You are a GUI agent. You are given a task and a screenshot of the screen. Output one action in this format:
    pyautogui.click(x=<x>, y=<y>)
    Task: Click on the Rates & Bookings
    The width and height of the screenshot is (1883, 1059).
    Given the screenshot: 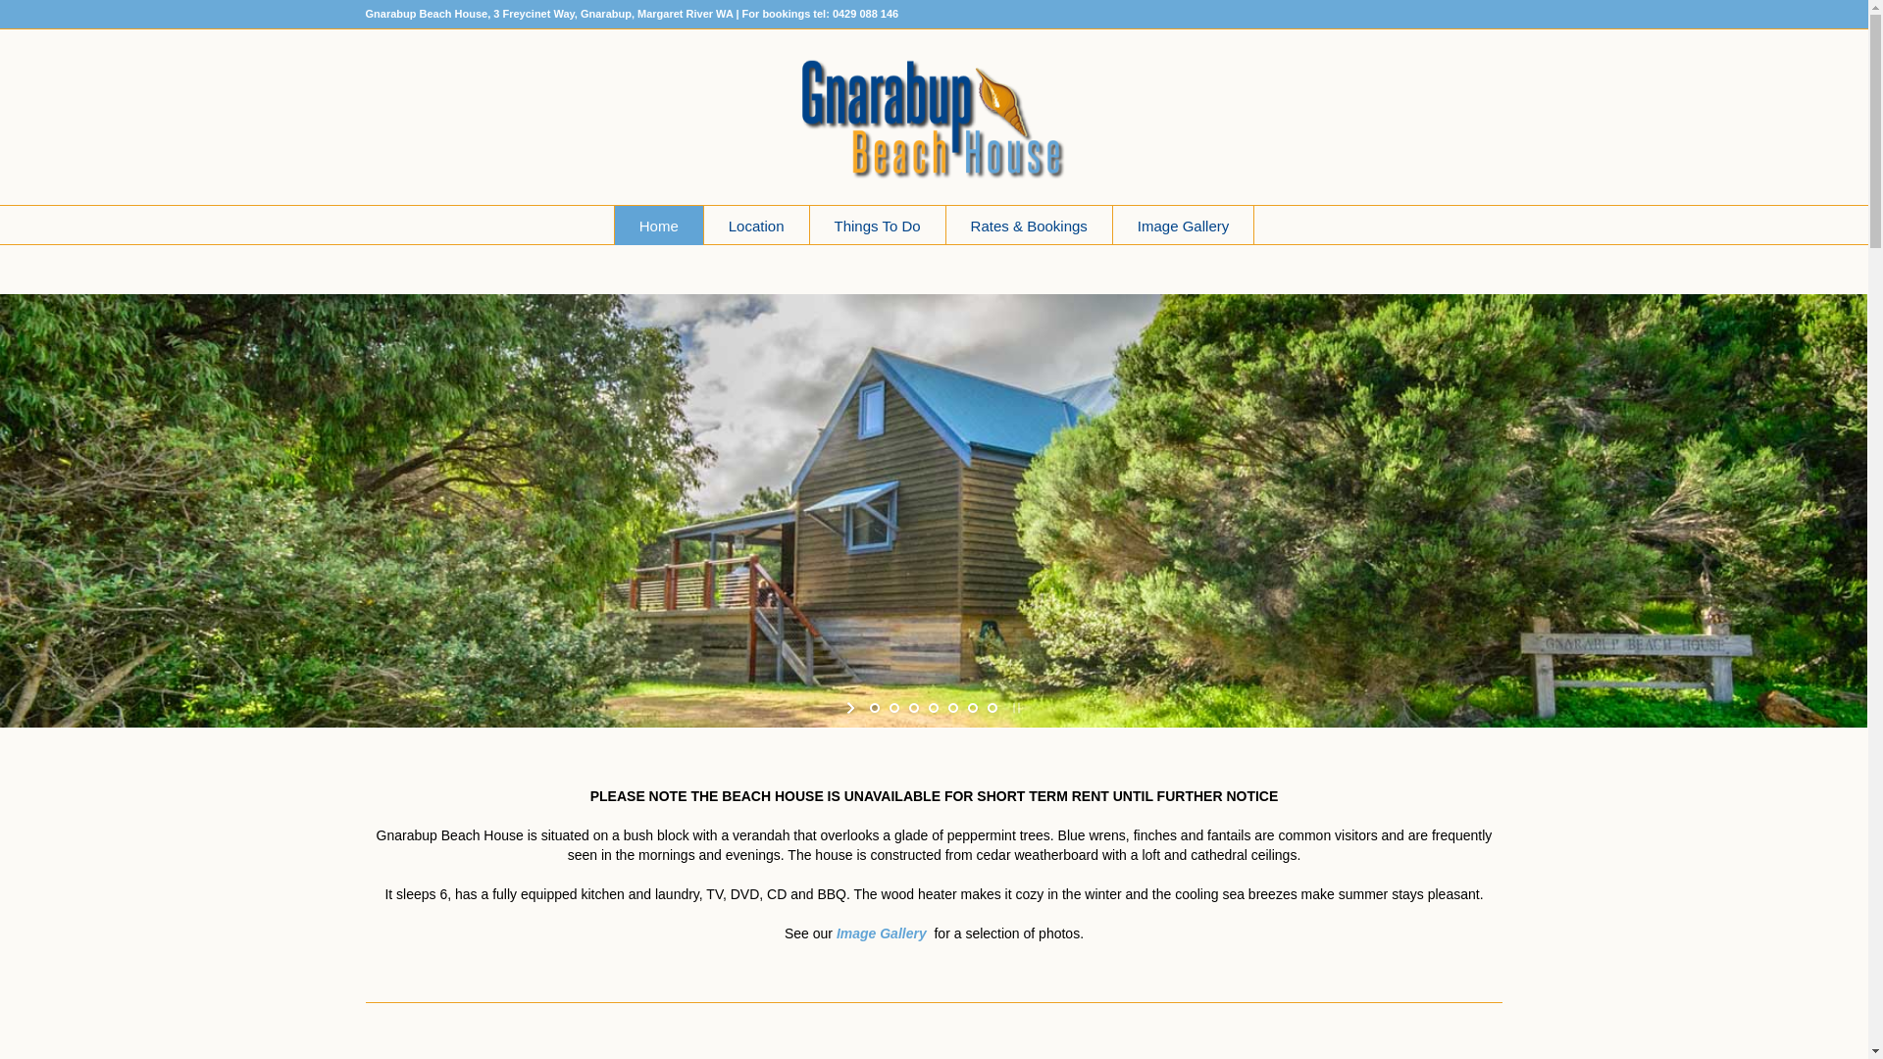 What is the action you would take?
    pyautogui.click(x=1030, y=226)
    